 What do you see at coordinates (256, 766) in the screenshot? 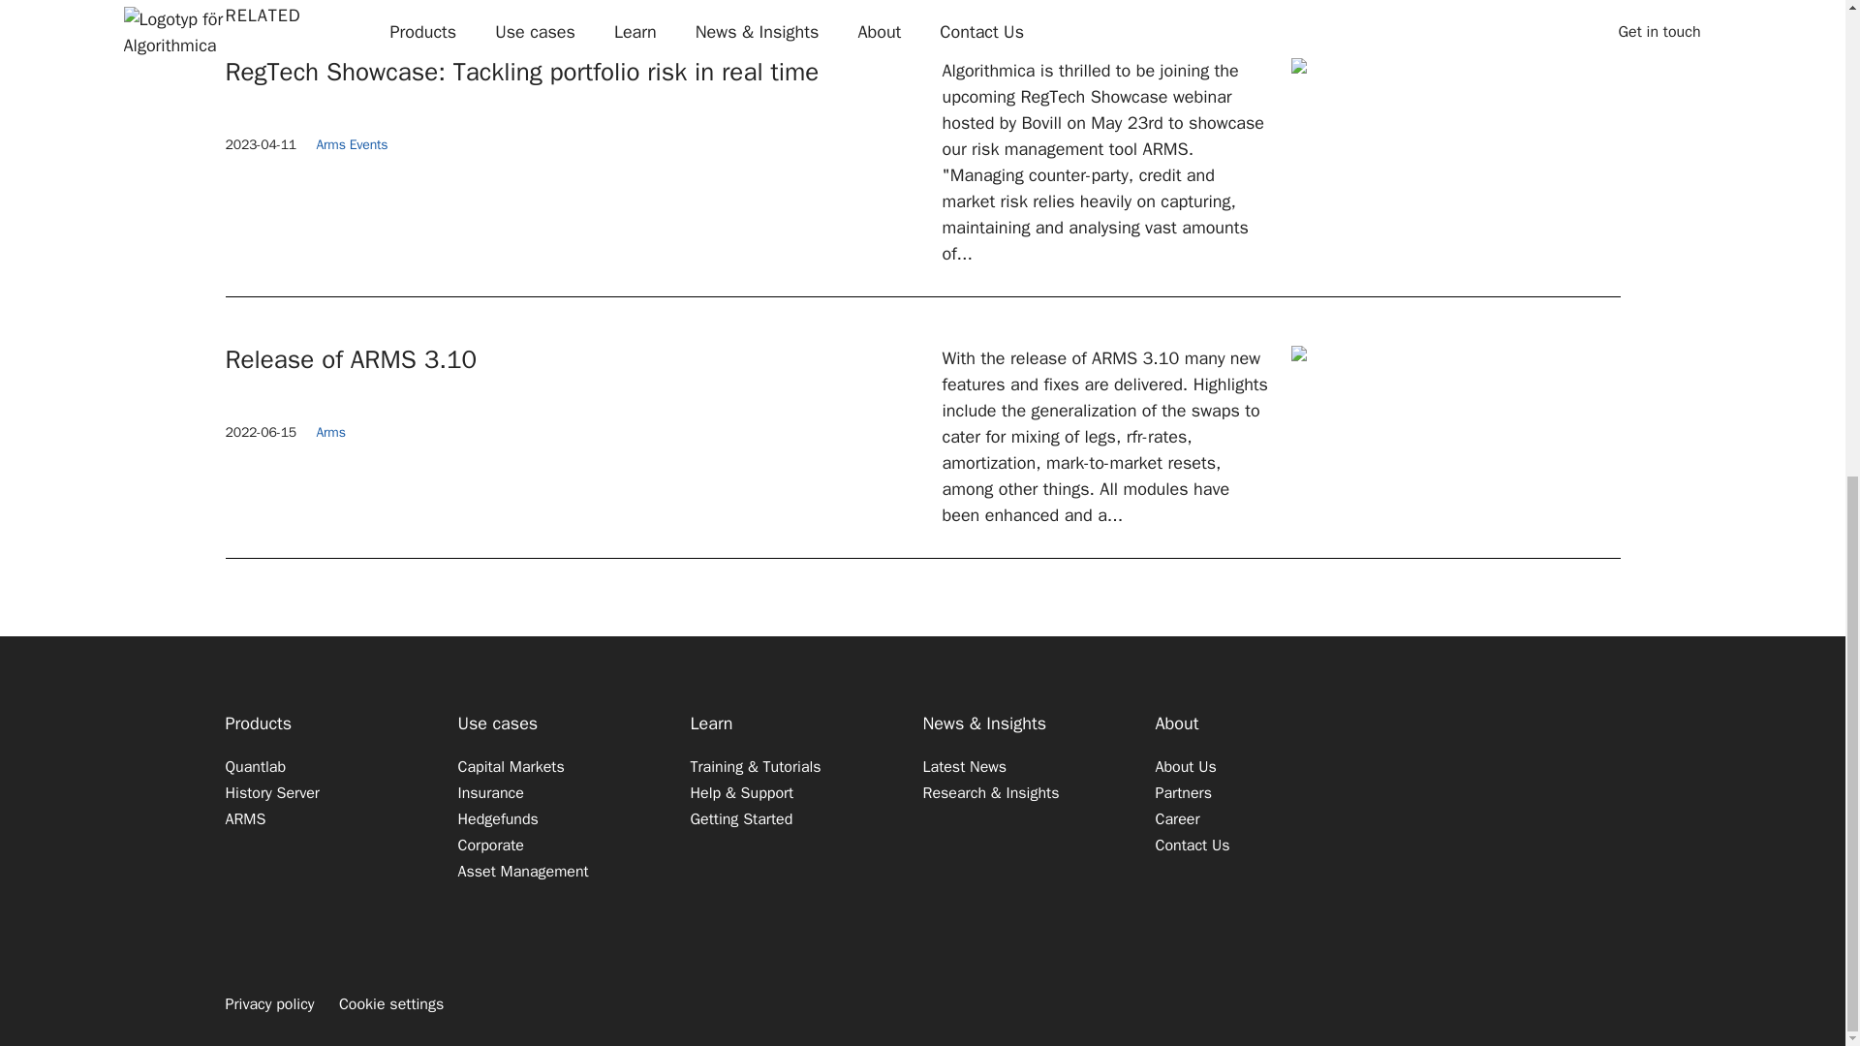
I see `Quantlab` at bounding box center [256, 766].